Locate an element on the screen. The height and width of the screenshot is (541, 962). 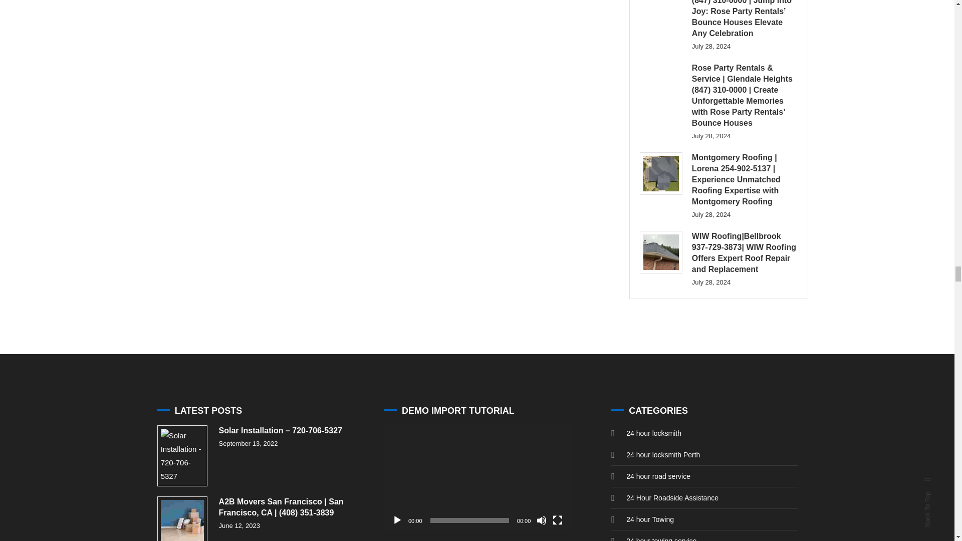
Mute is located at coordinates (541, 520).